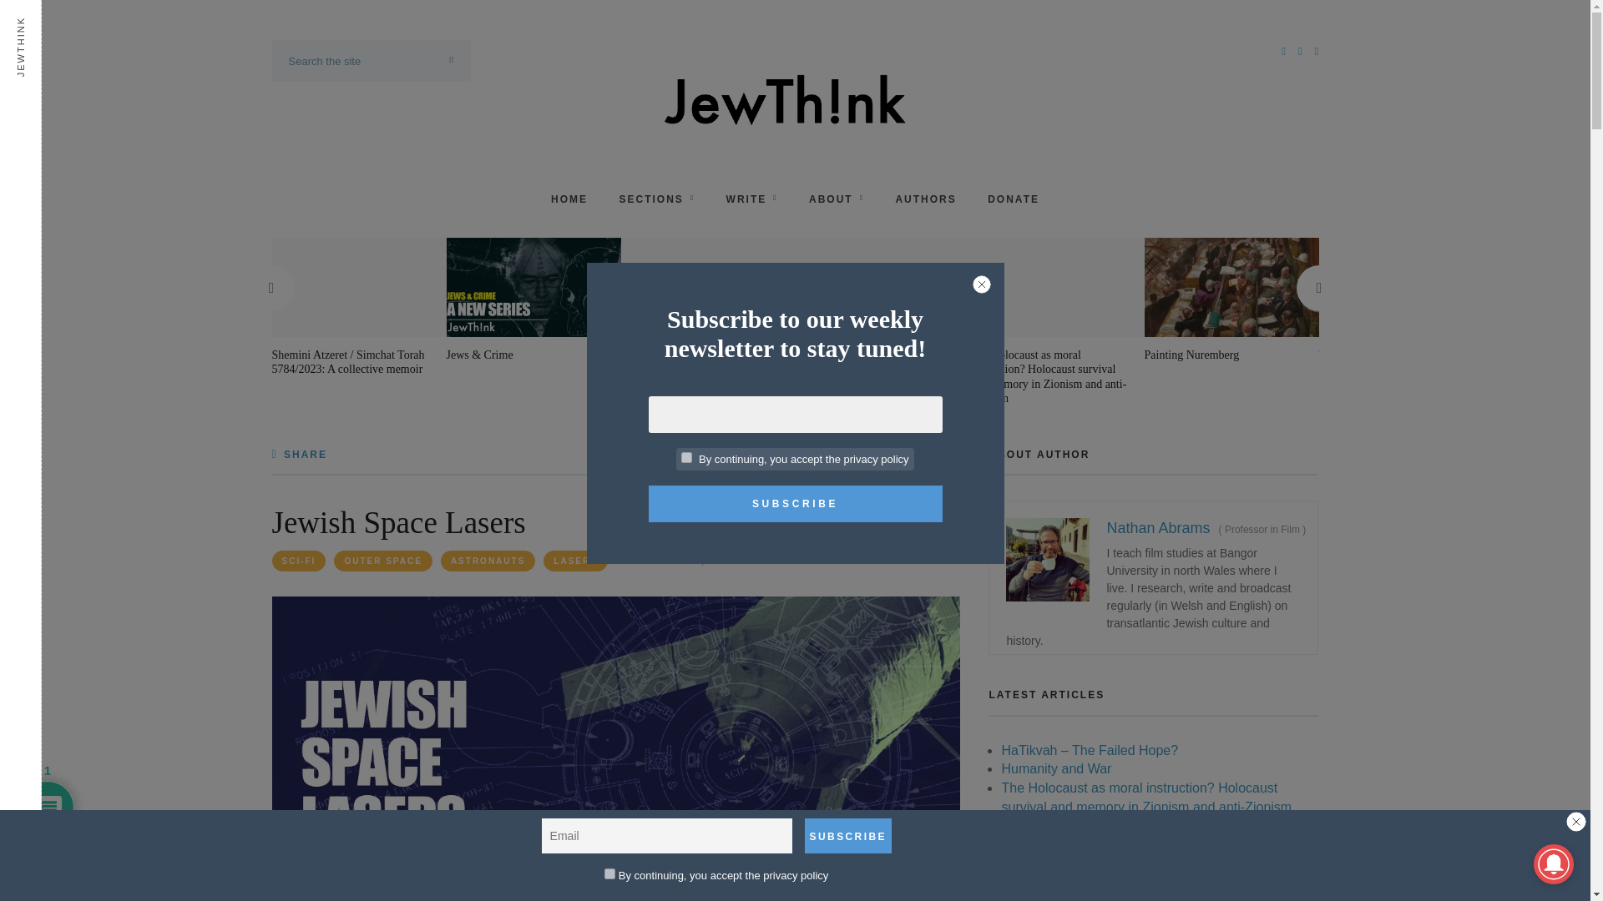 This screenshot has height=901, width=1603. Describe the element at coordinates (686, 457) in the screenshot. I see `on` at that location.